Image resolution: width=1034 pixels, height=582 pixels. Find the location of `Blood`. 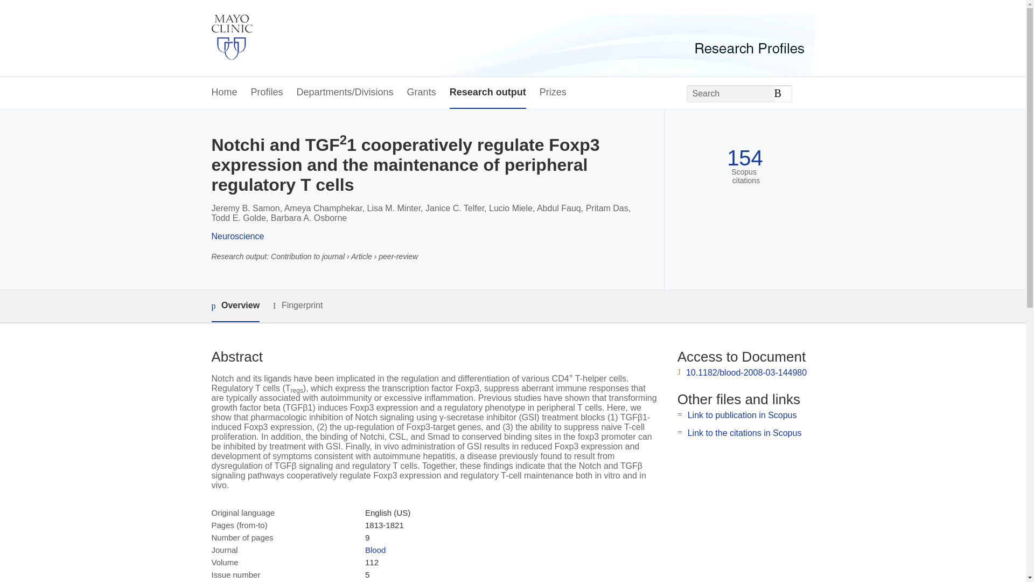

Blood is located at coordinates (375, 550).